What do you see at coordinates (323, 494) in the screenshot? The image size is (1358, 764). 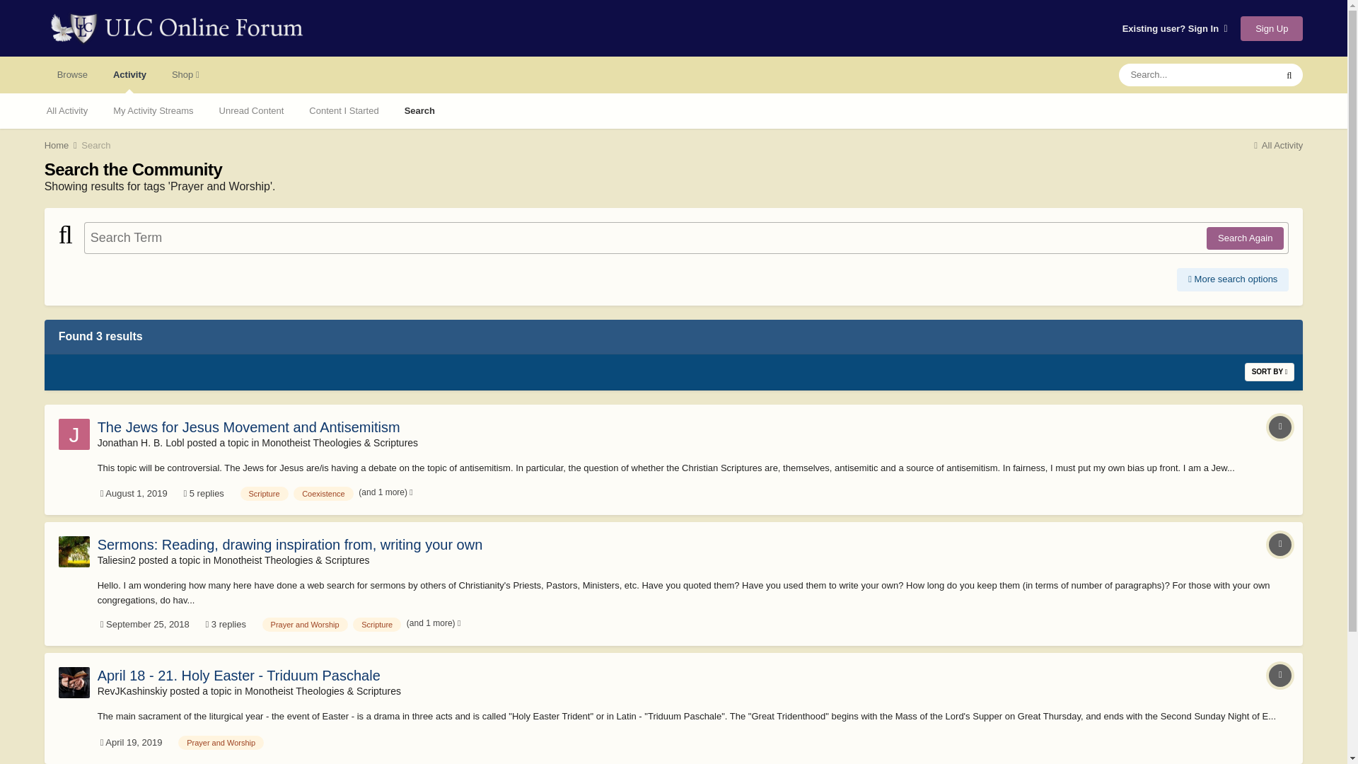 I see `Find other content tagged with 'Coexistence'` at bounding box center [323, 494].